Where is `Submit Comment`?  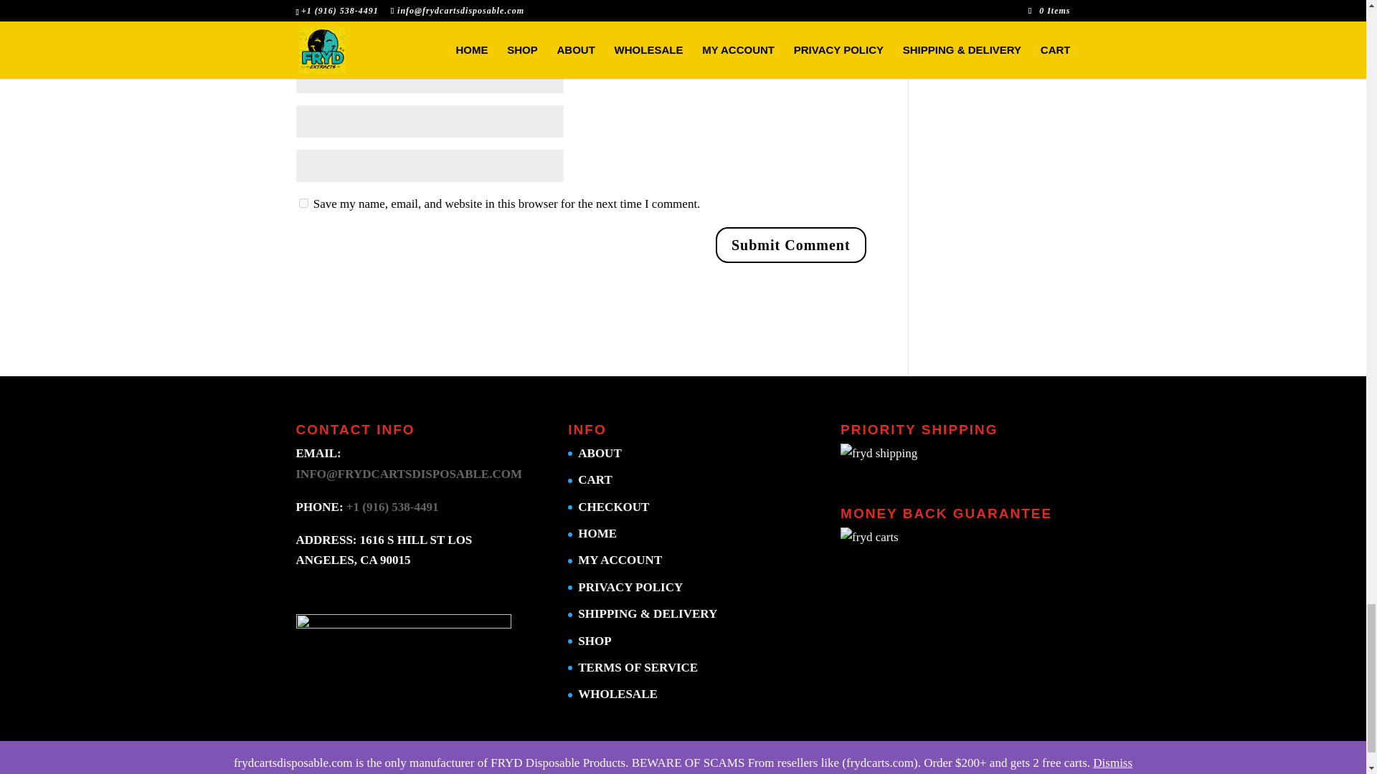
Submit Comment is located at coordinates (790, 245).